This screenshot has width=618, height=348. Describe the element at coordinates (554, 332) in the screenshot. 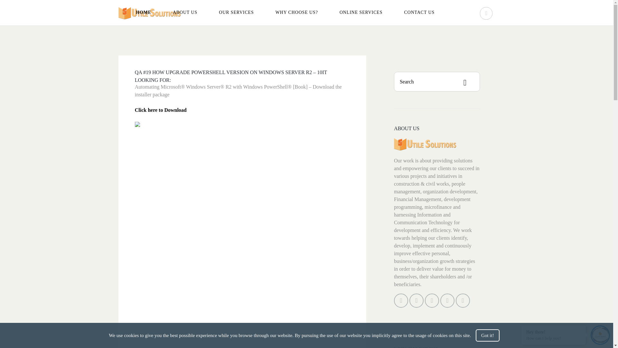

I see `Hey there!` at that location.